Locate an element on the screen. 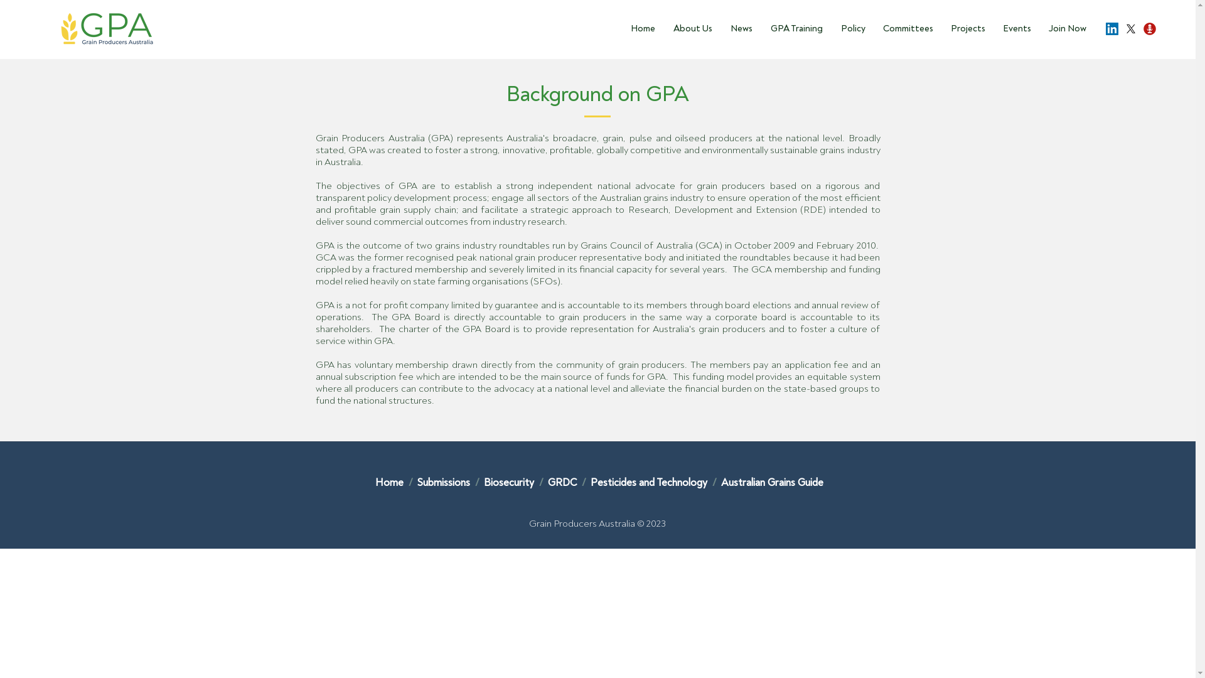  Australian Grains Guide is located at coordinates (772, 482).